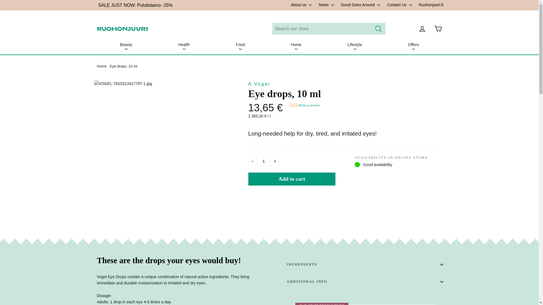 The height and width of the screenshot is (305, 543). What do you see at coordinates (101, 66) in the screenshot?
I see `Back to the frontpage` at bounding box center [101, 66].